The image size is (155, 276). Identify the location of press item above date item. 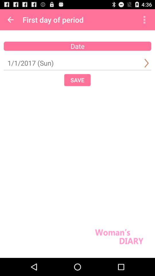
(144, 20).